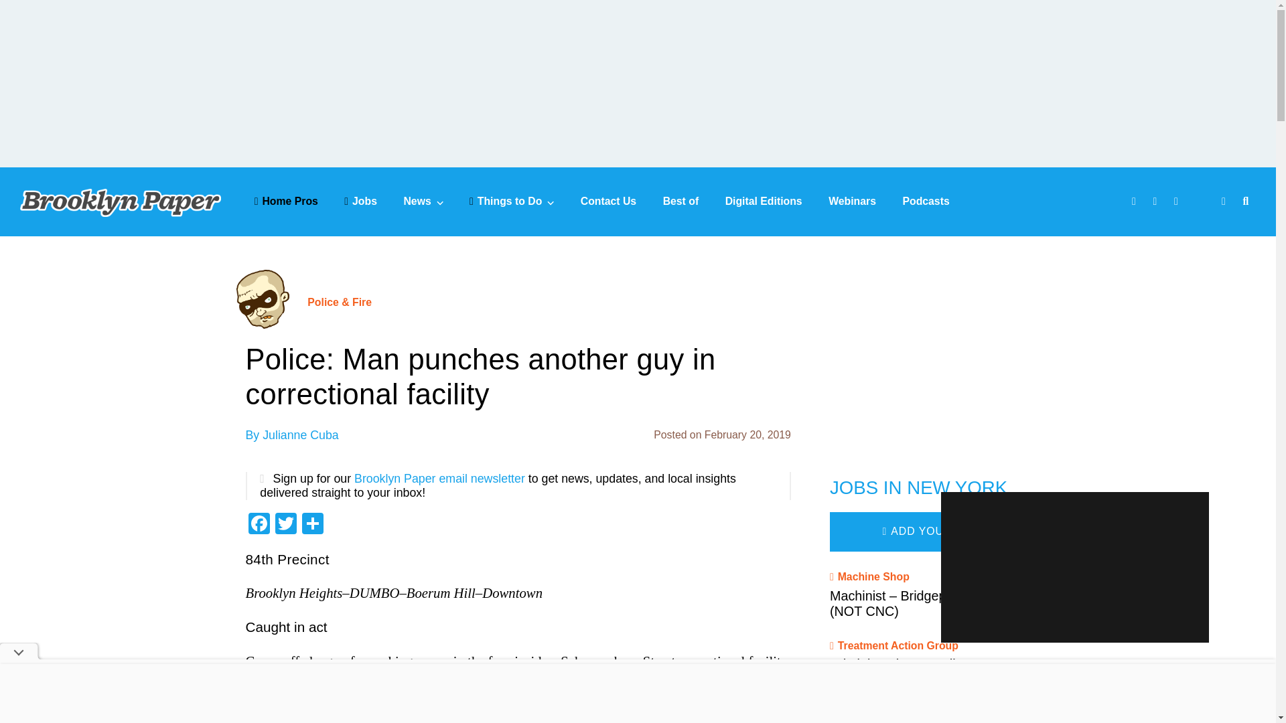 This screenshot has width=1286, height=723. I want to click on Twitter, so click(1157, 202).